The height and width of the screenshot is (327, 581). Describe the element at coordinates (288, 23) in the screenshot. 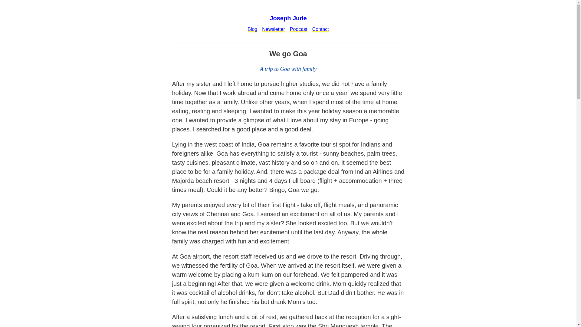

I see `click to go to homepage` at that location.